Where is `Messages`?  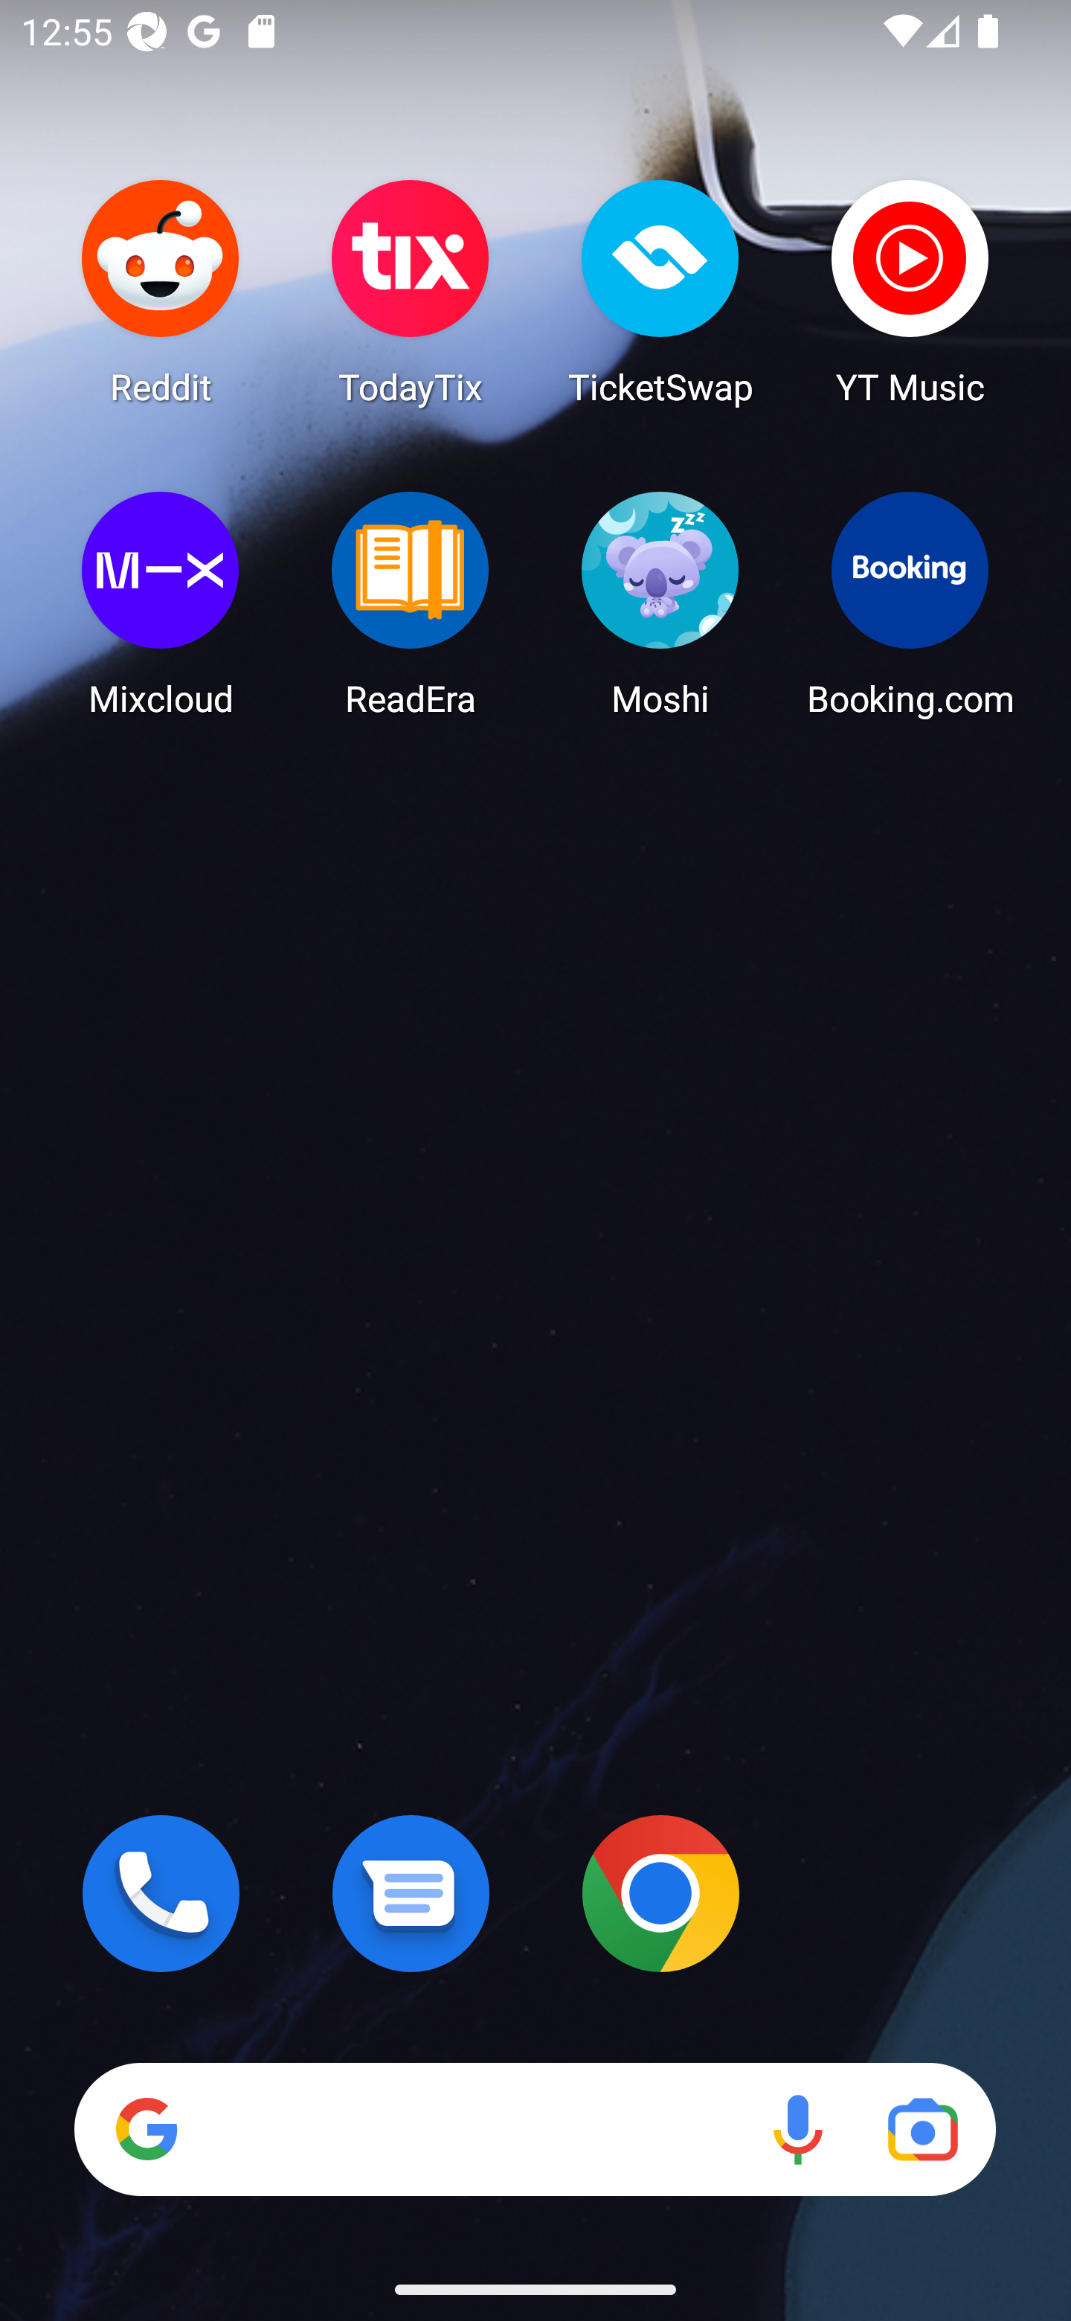
Messages is located at coordinates (411, 1893).